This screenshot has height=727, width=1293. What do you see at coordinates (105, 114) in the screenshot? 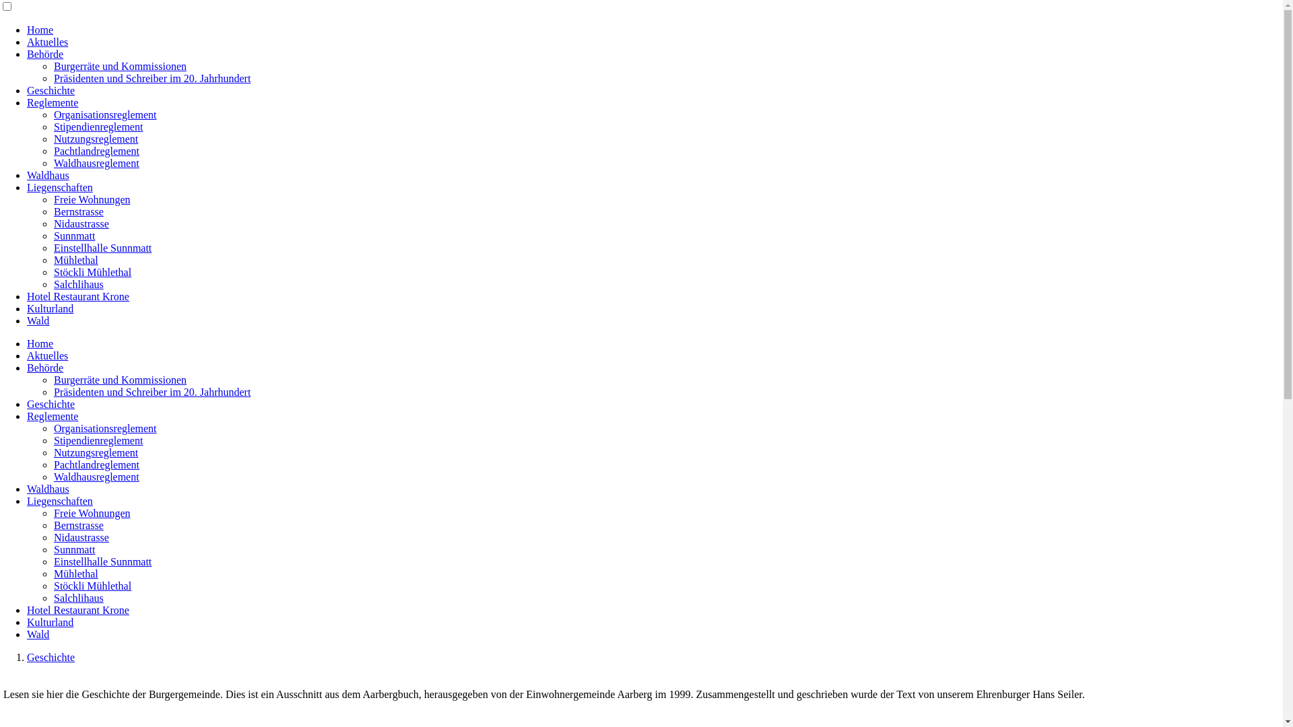
I see `Organisationsreglement` at bounding box center [105, 114].